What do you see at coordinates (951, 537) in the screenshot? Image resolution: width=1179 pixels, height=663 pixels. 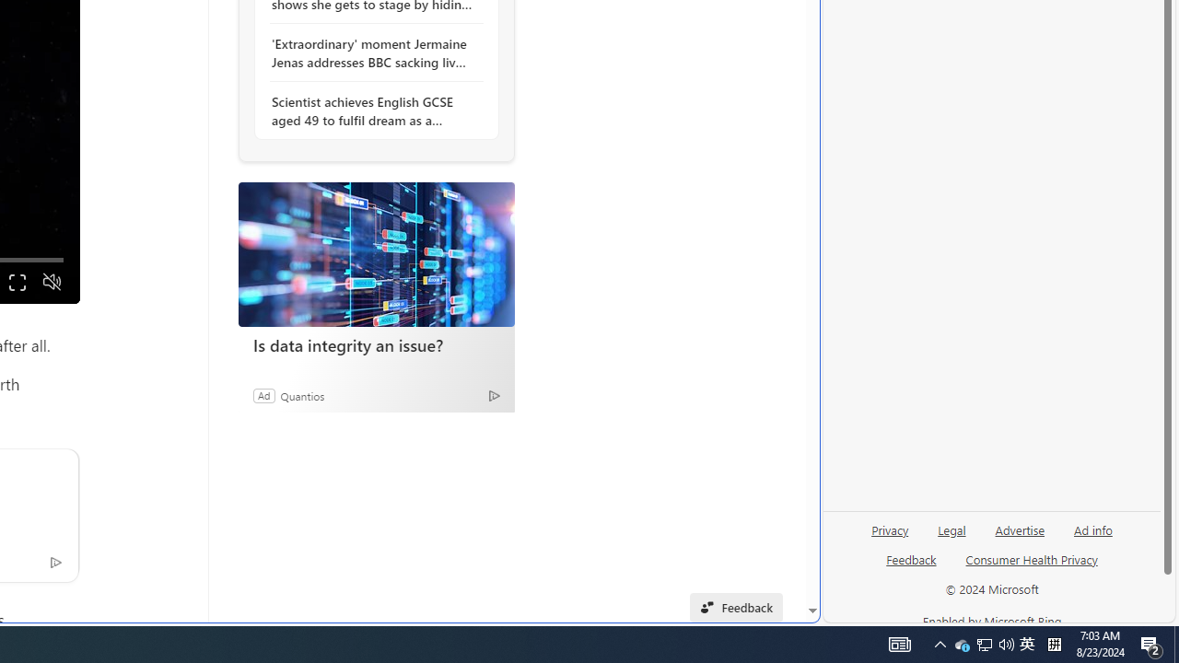 I see `Legal` at bounding box center [951, 537].